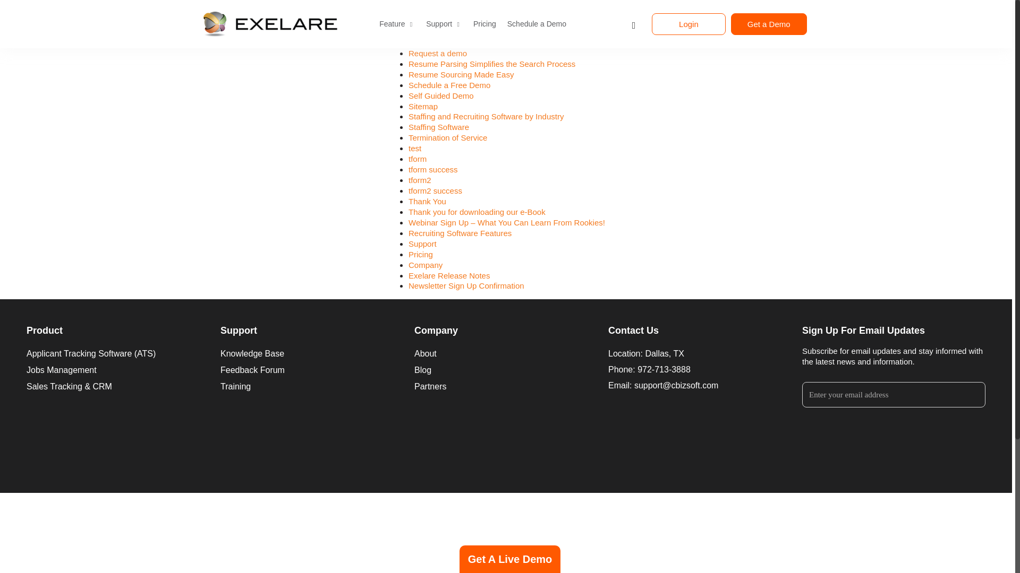  I want to click on Request a demo, so click(438, 53).